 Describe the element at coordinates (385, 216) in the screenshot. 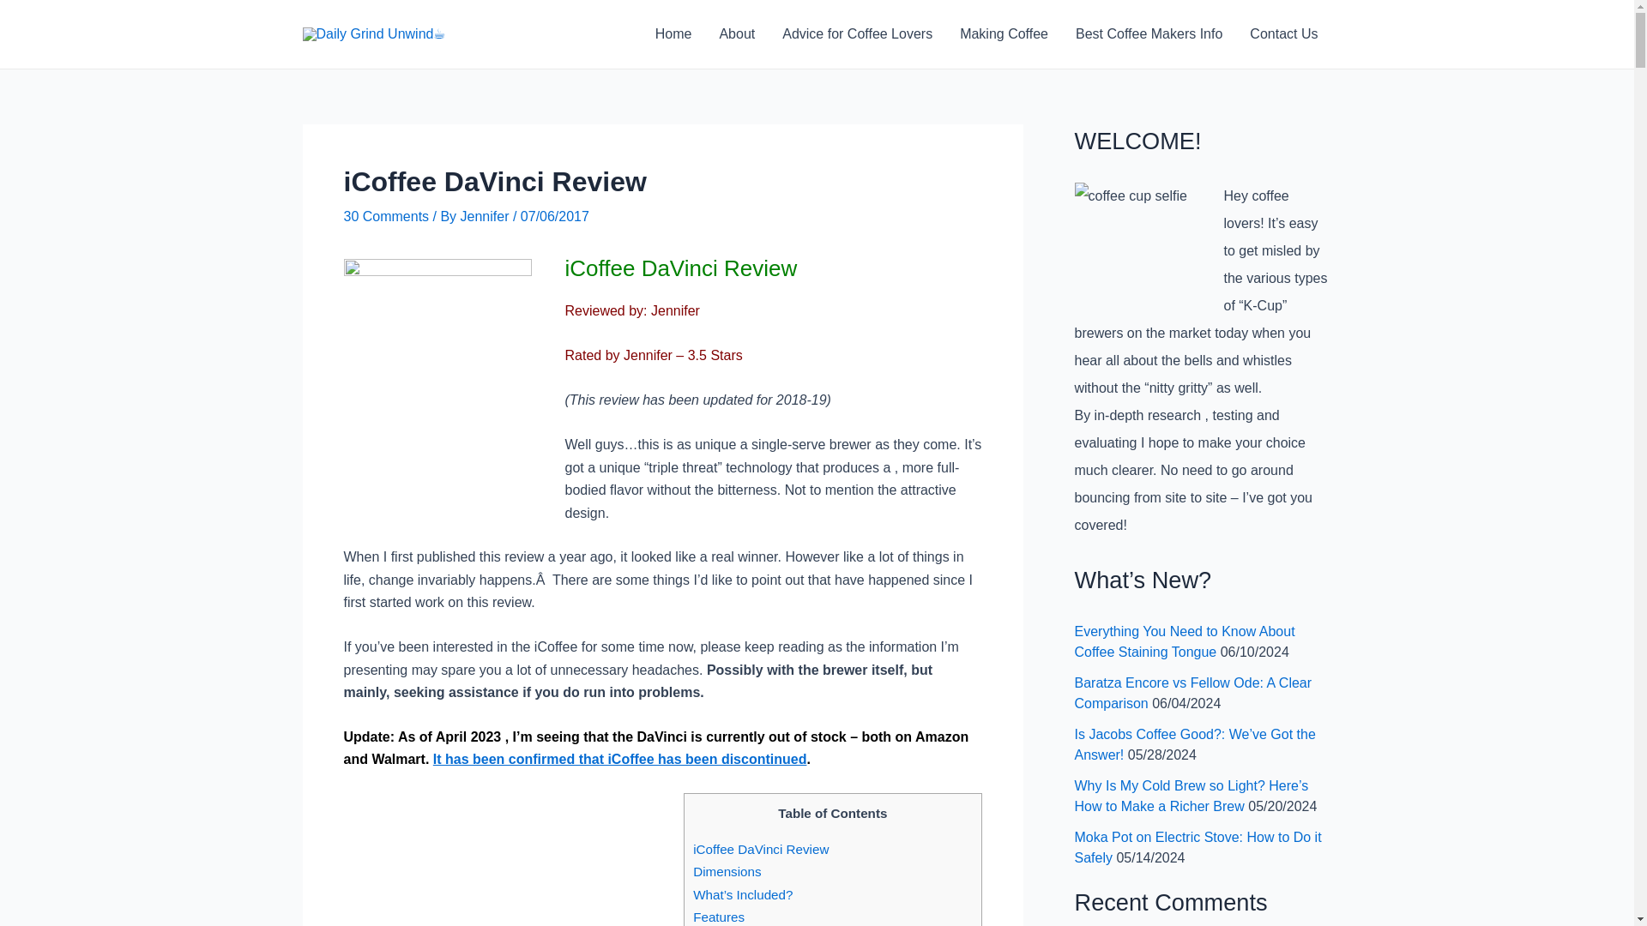

I see `30 Comments` at that location.